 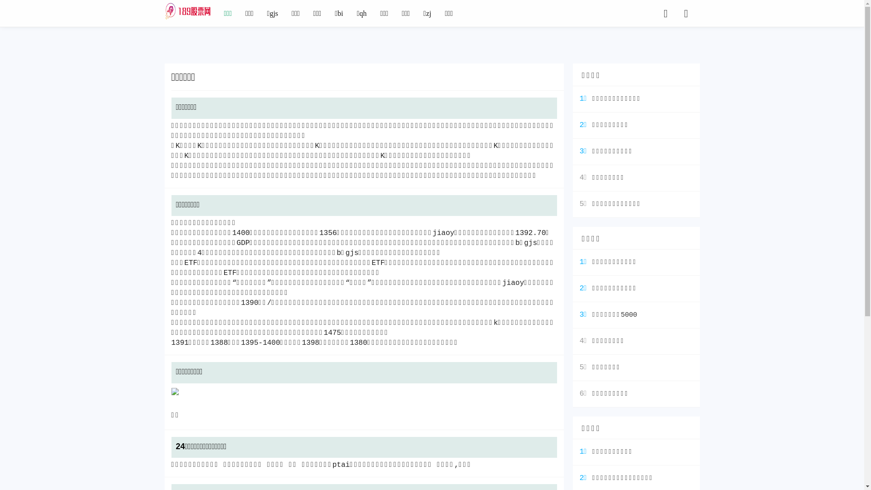 What do you see at coordinates (339, 14) in the screenshot?
I see `bi` at bounding box center [339, 14].